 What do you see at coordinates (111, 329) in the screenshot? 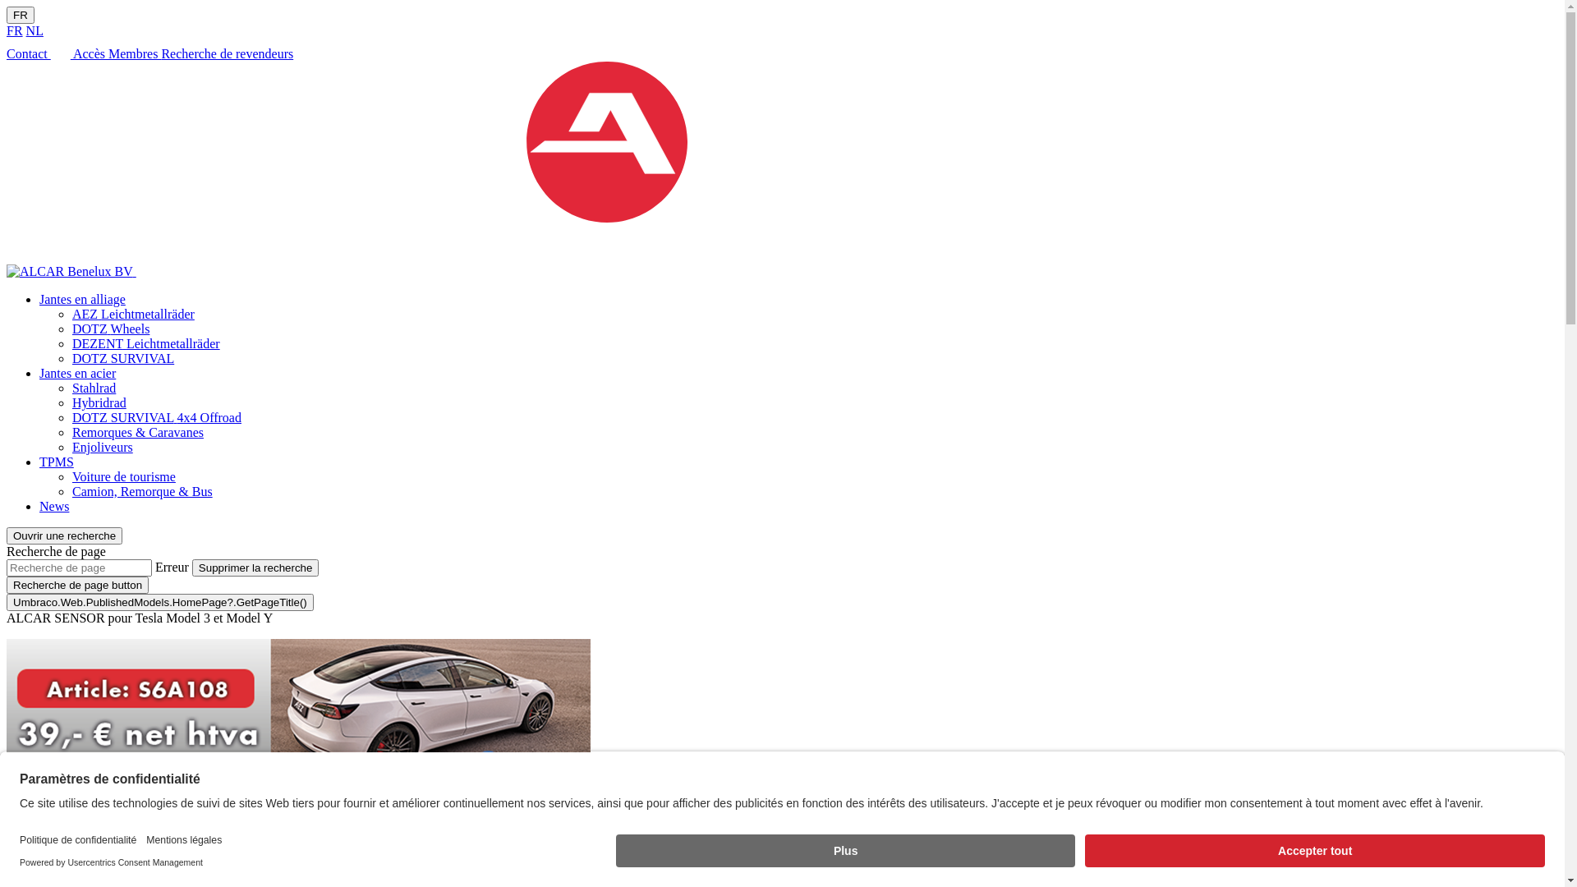
I see `DOTZ Wheels` at bounding box center [111, 329].